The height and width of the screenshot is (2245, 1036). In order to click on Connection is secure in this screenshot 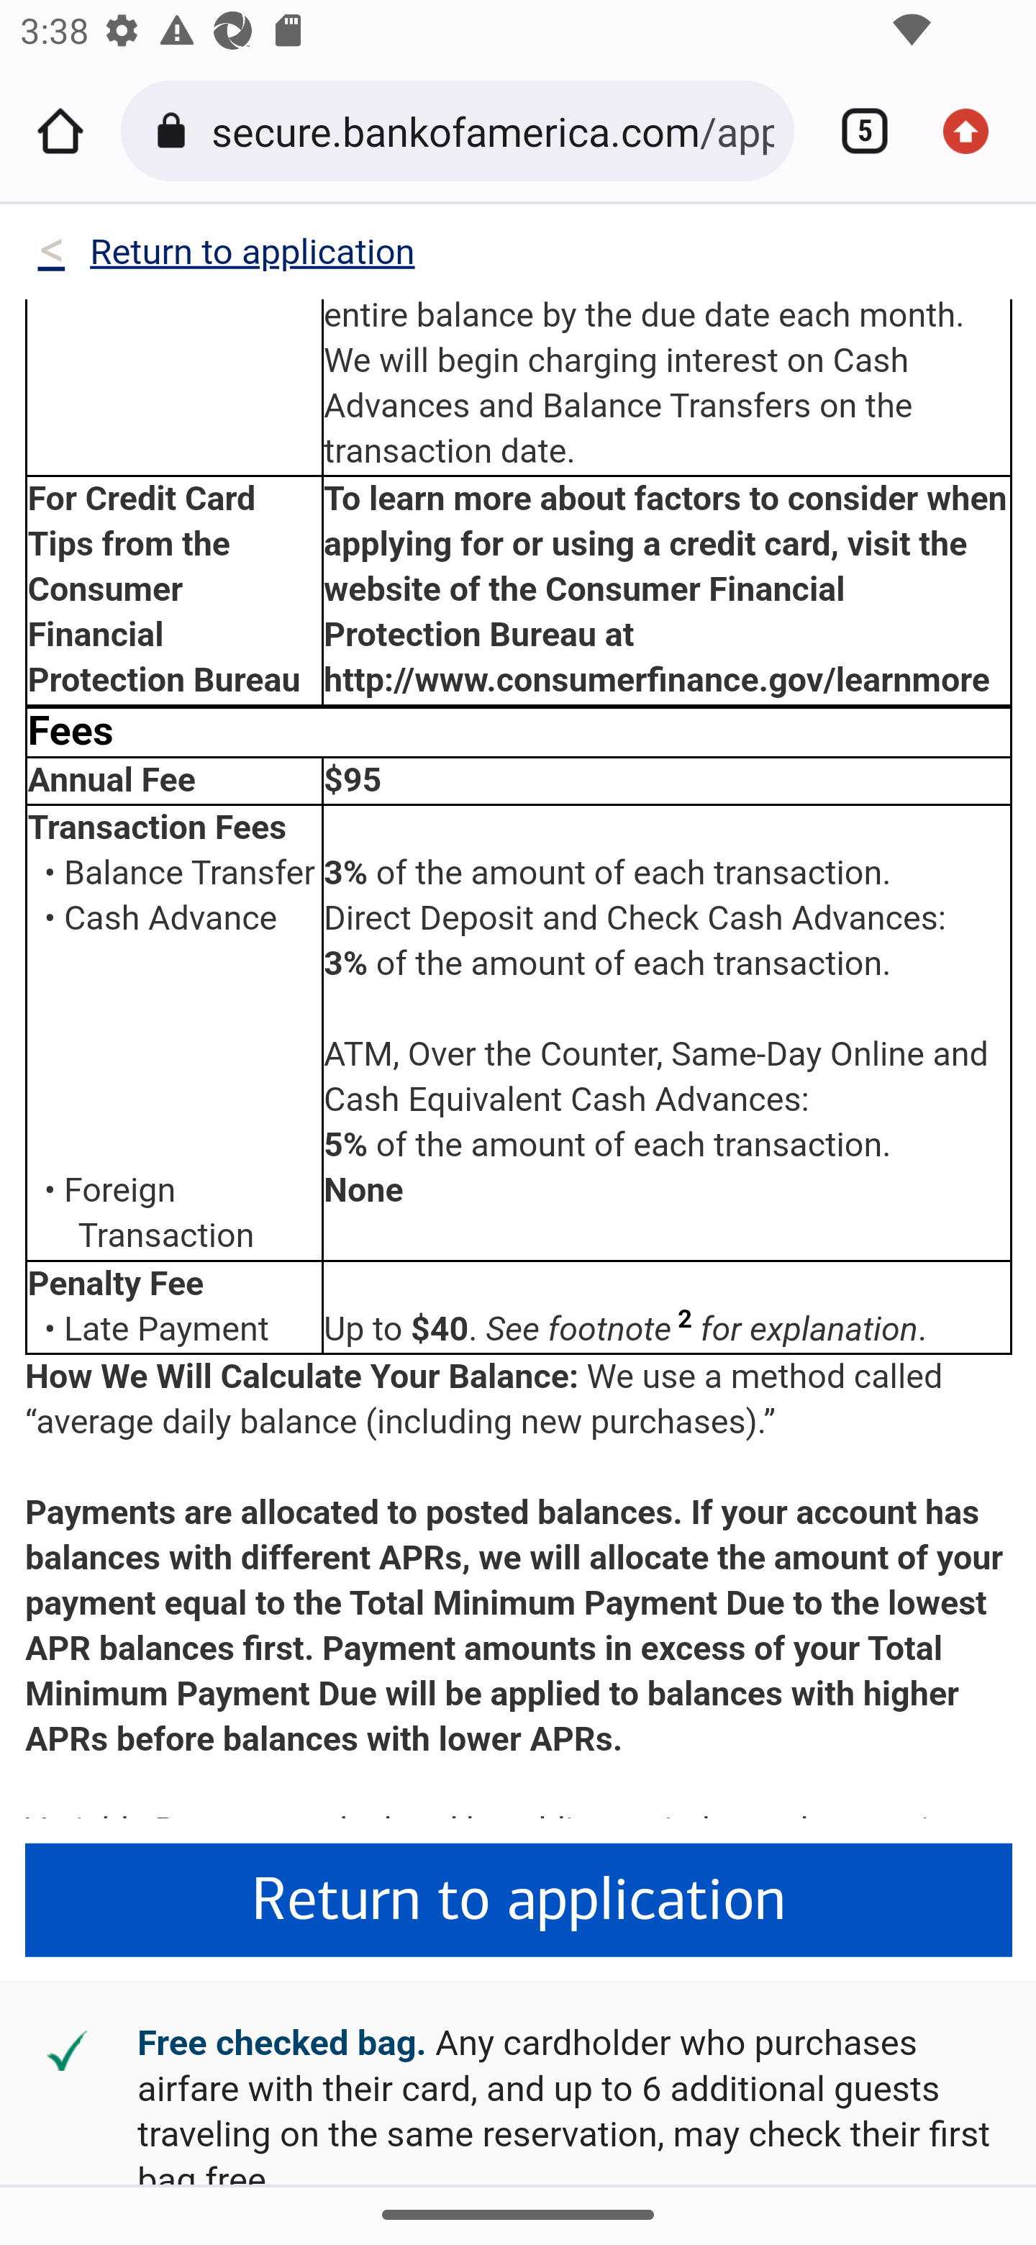, I will do `click(176, 131)`.